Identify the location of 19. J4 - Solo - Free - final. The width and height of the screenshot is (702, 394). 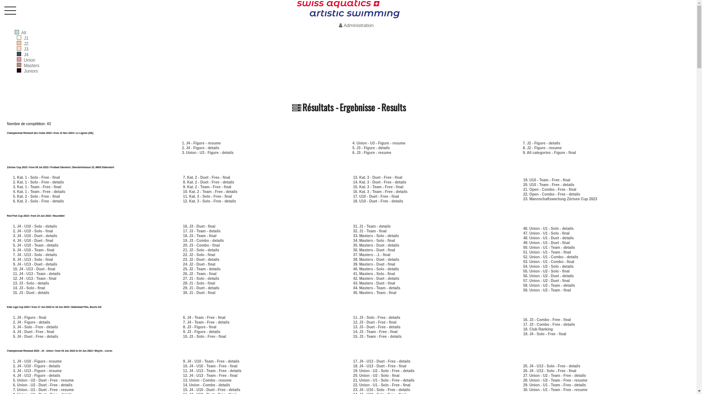
(545, 334).